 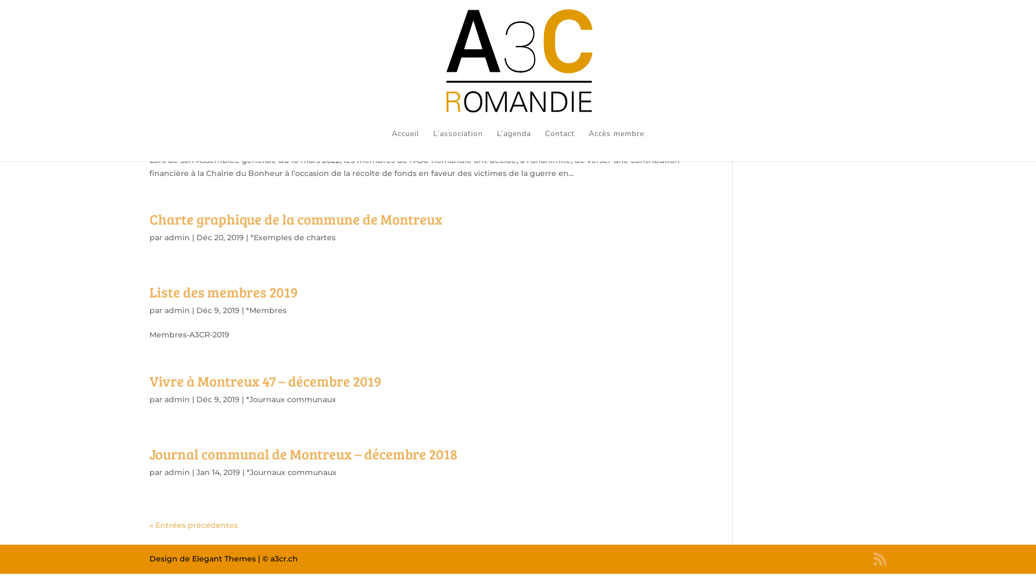 I want to click on admin, so click(x=177, y=136).